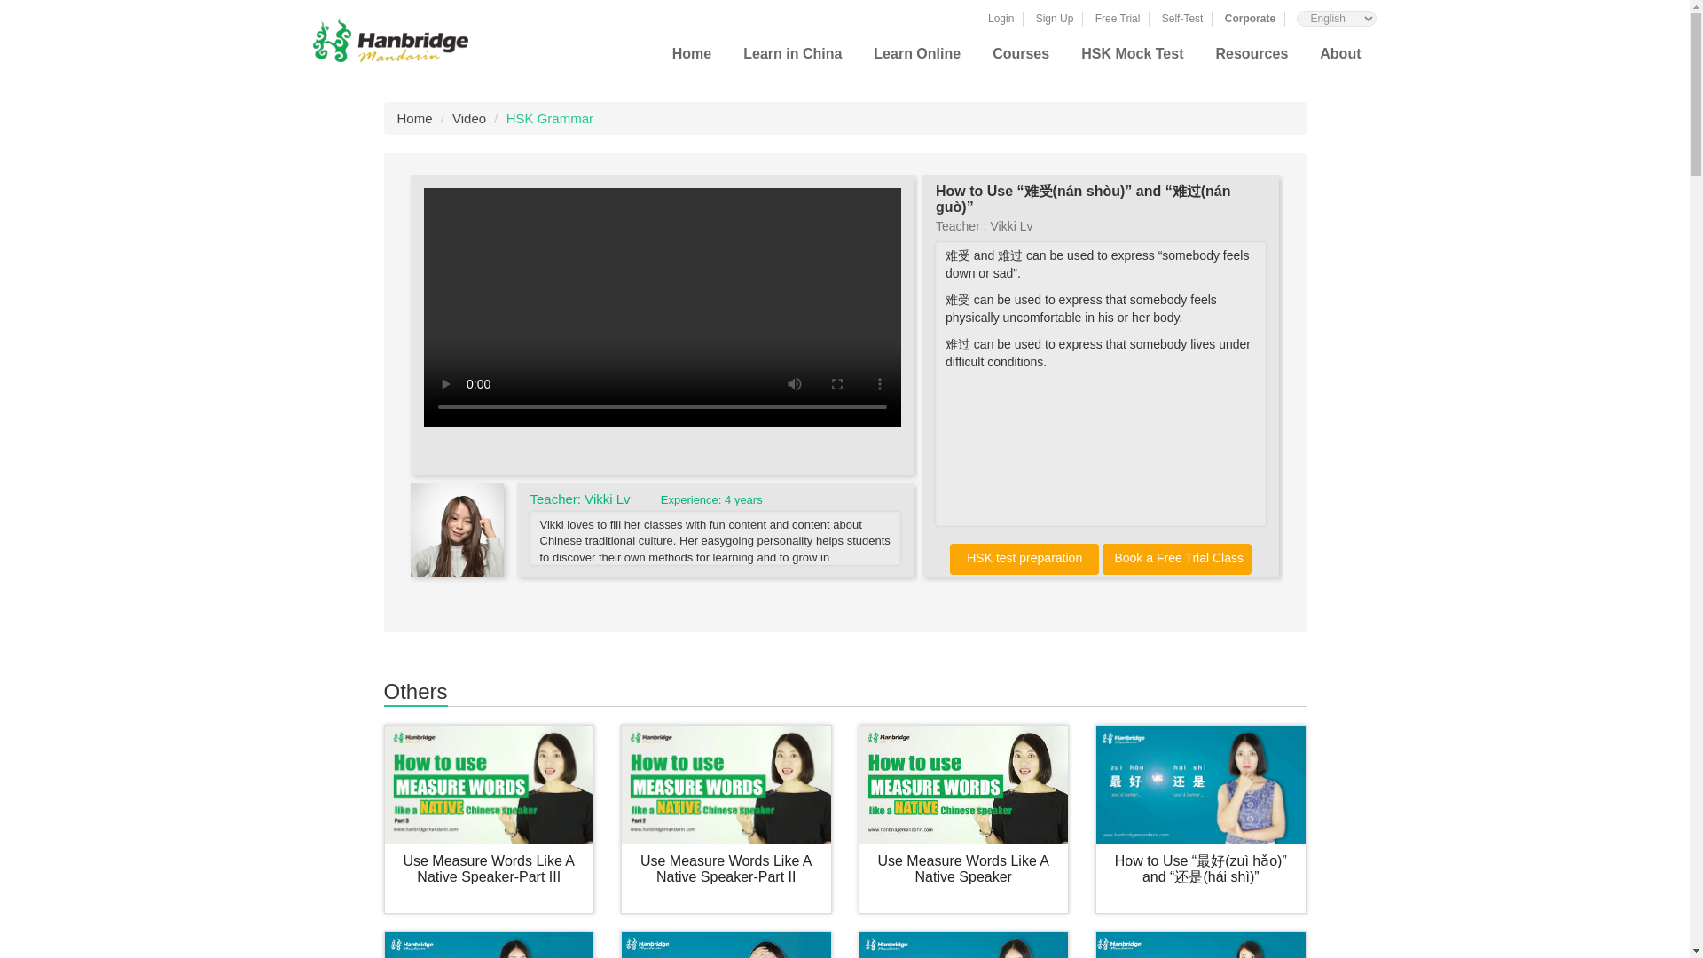 This screenshot has width=1703, height=958. Describe the element at coordinates (791, 61) in the screenshot. I see `Learn in China` at that location.